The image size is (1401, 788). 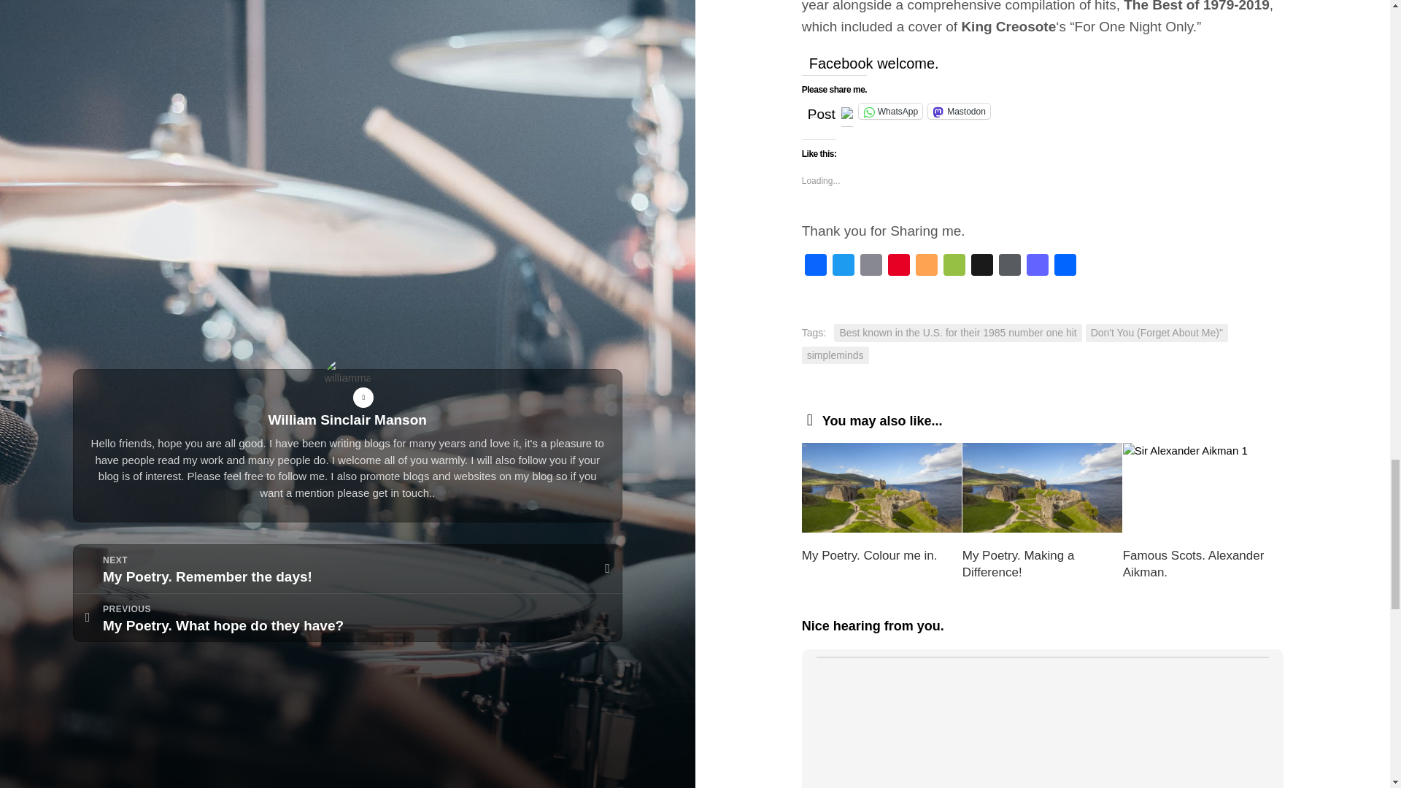 What do you see at coordinates (1194, 563) in the screenshot?
I see `Famous Scots. Alexander Aikman.` at bounding box center [1194, 563].